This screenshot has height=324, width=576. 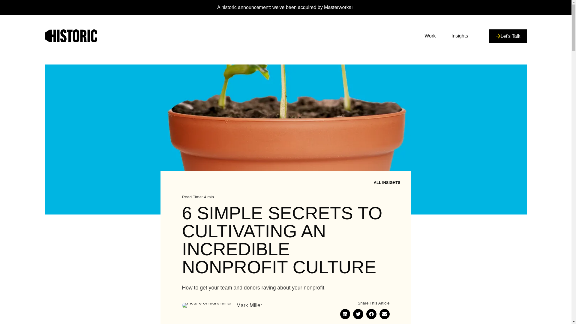 What do you see at coordinates (508, 36) in the screenshot?
I see `Let's Talk` at bounding box center [508, 36].